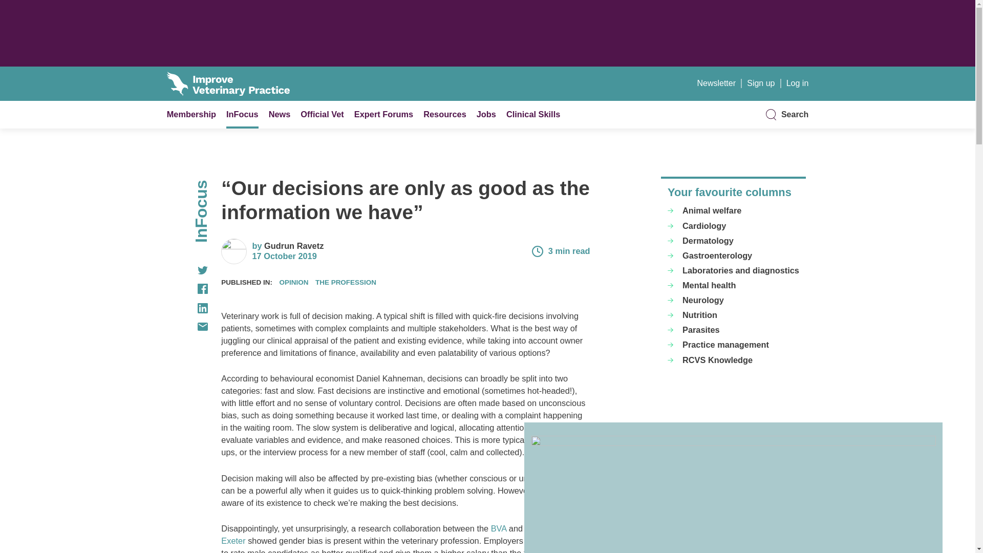  Describe the element at coordinates (322, 114) in the screenshot. I see `Official Vet` at that location.